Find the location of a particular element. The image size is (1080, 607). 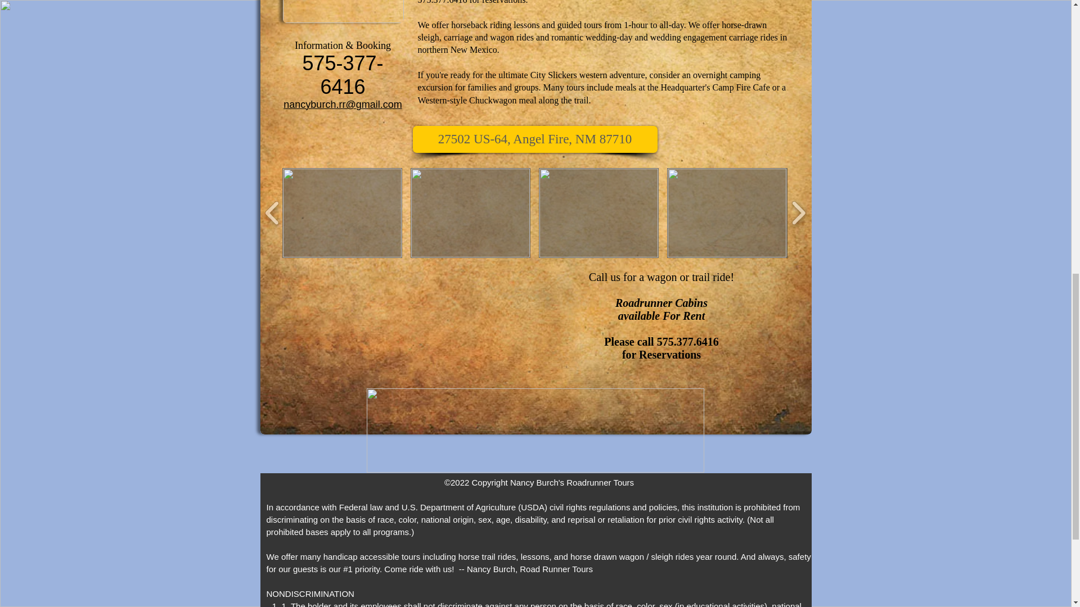

guided tours is located at coordinates (579, 25).